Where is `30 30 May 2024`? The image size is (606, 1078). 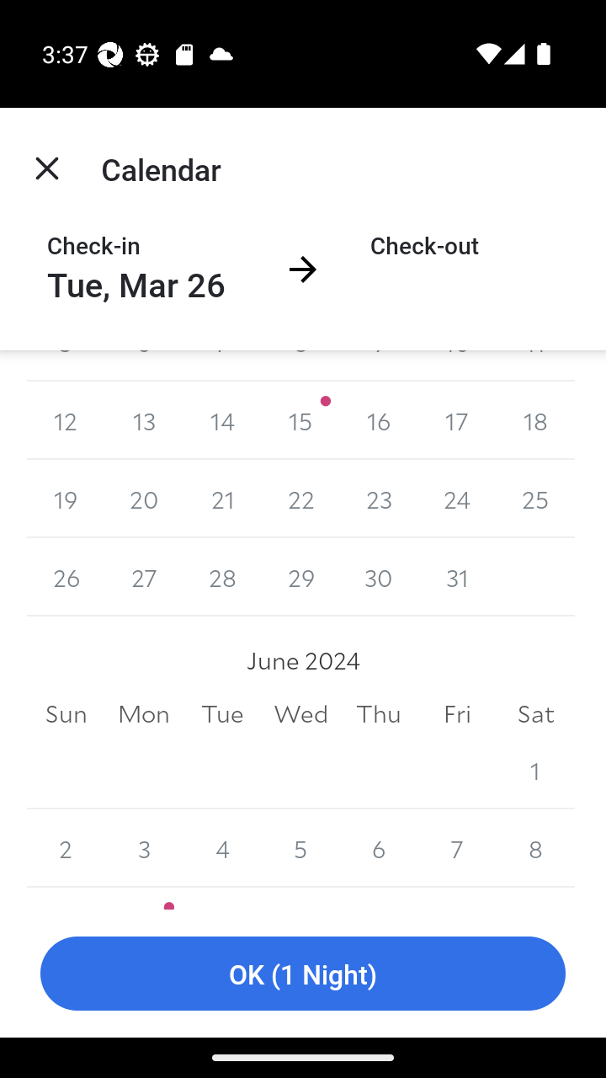
30 30 May 2024 is located at coordinates (379, 577).